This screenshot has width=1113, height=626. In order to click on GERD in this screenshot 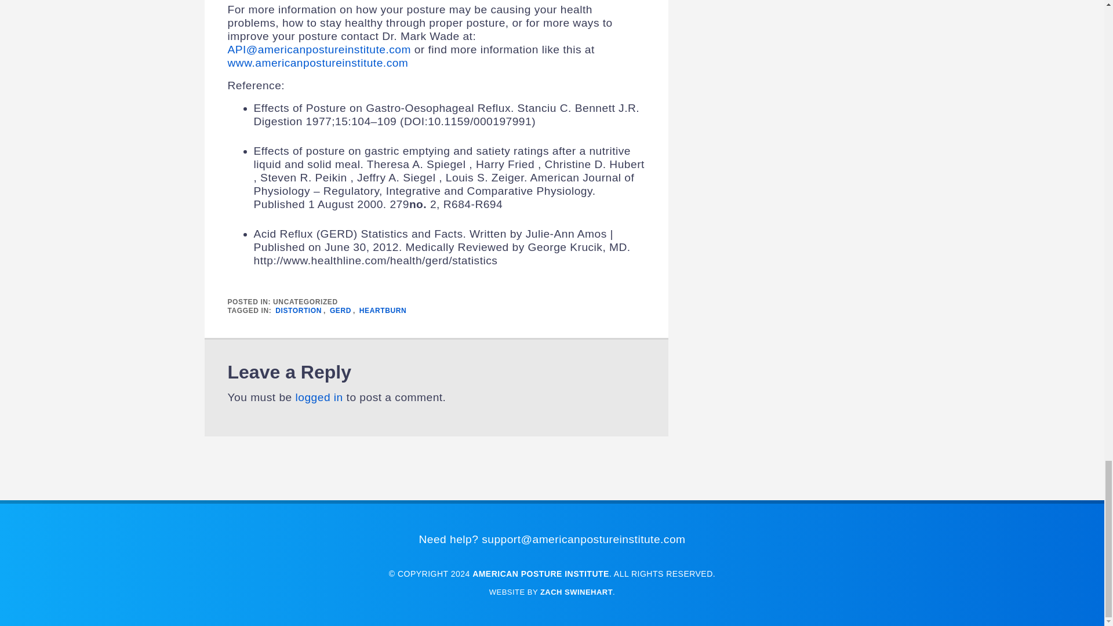, I will do `click(340, 311)`.